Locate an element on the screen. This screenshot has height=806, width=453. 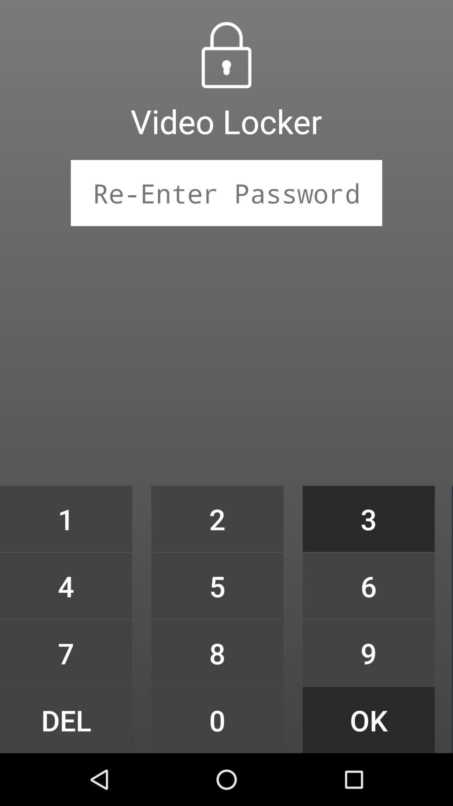
swipe until del is located at coordinates (66, 720).